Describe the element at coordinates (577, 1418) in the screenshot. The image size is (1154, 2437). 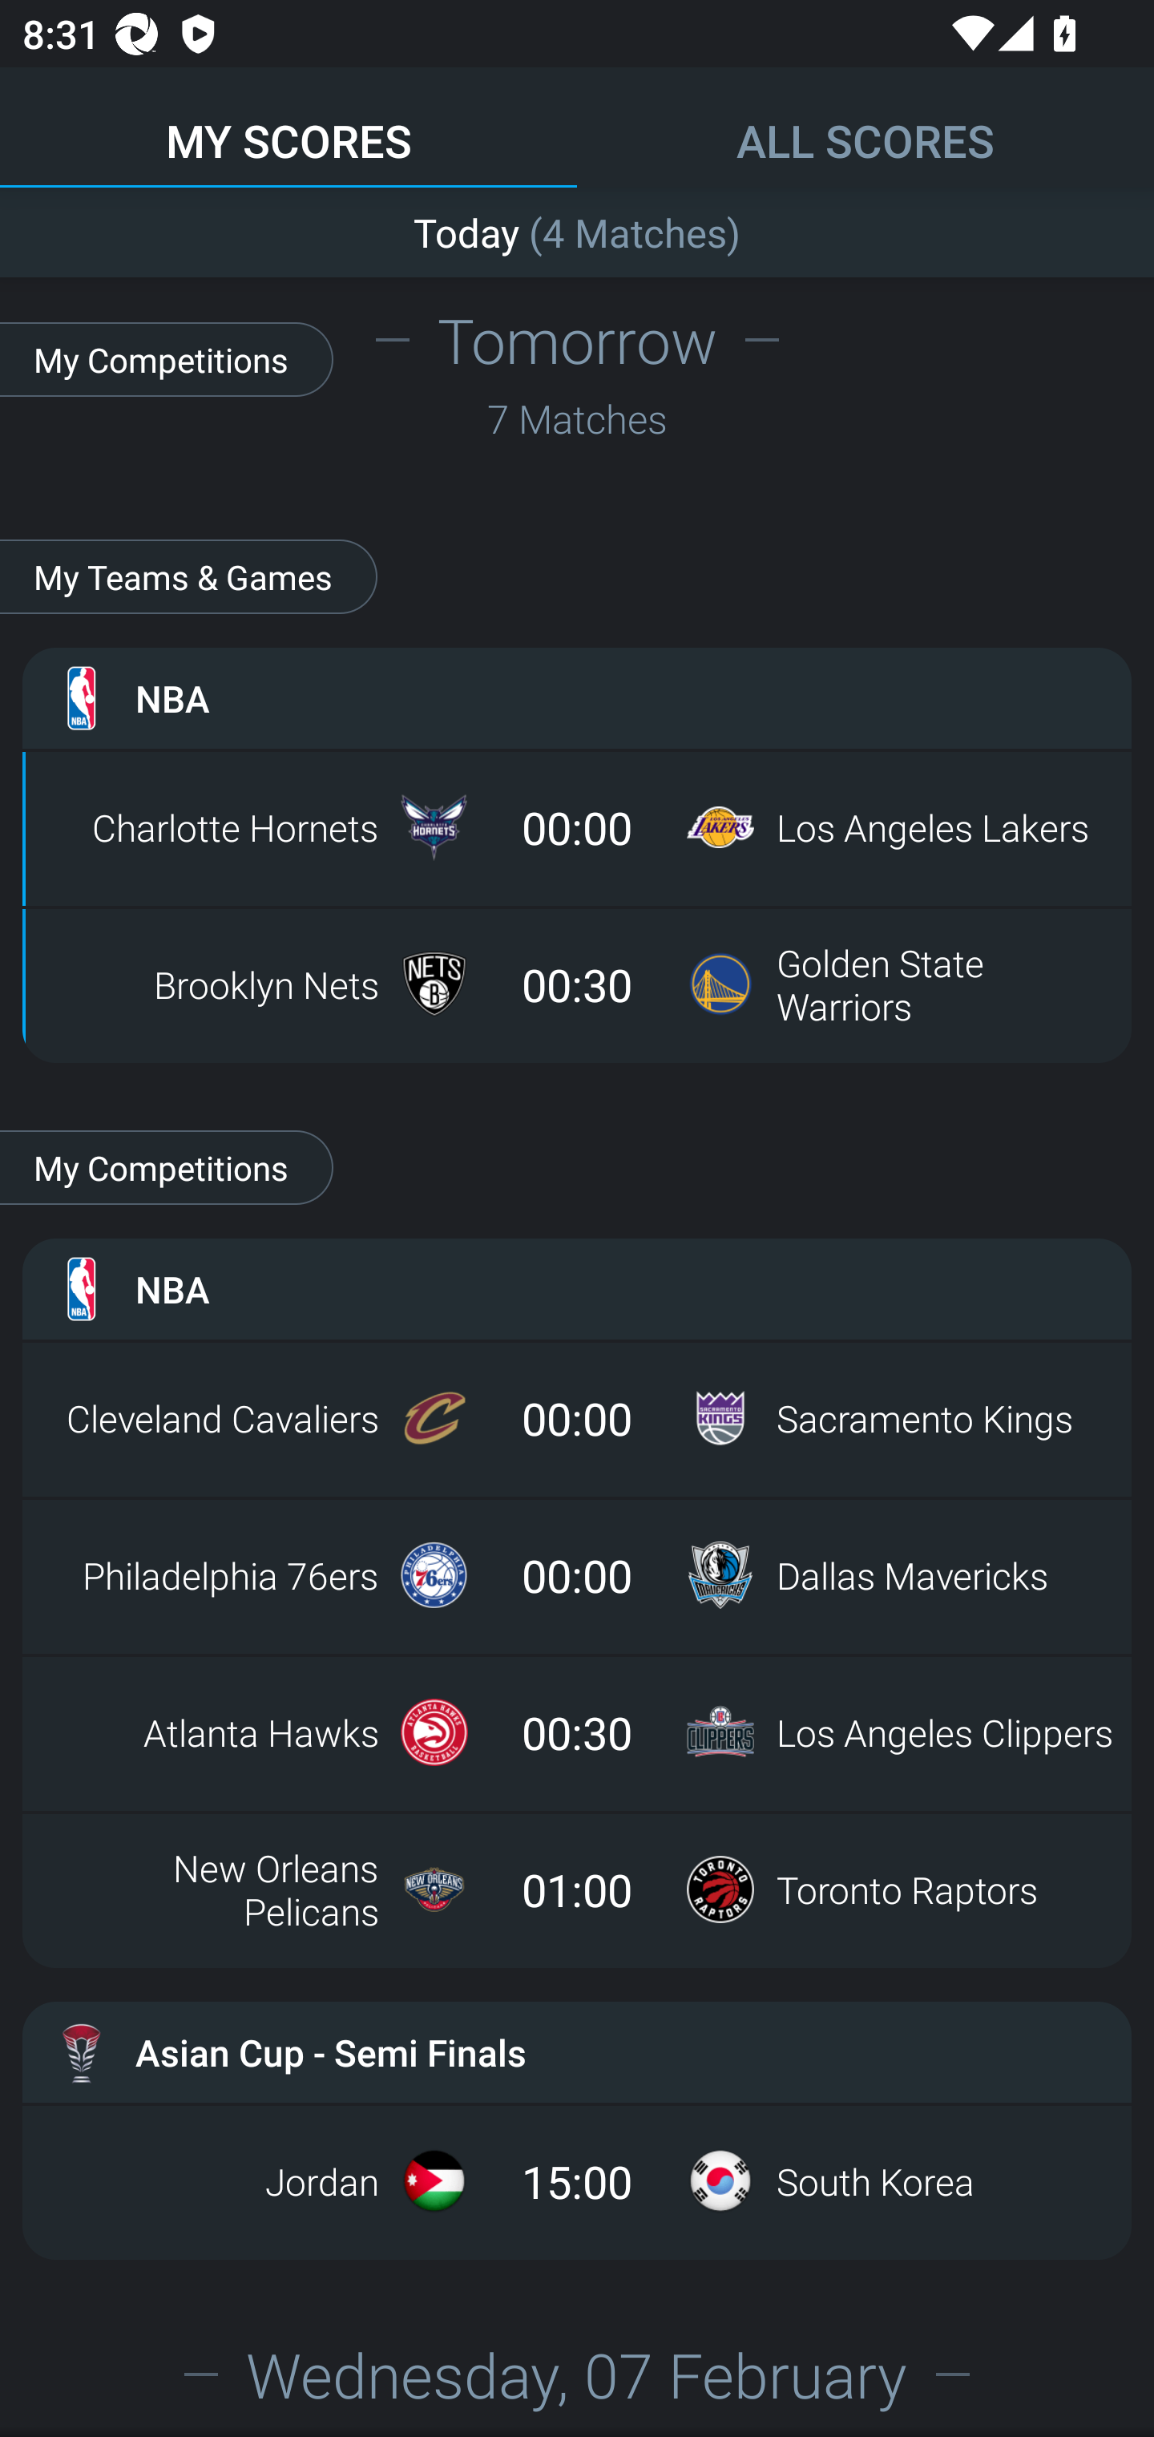
I see `Cleveland Cavaliers 00:00 Sacramento Kings` at that location.